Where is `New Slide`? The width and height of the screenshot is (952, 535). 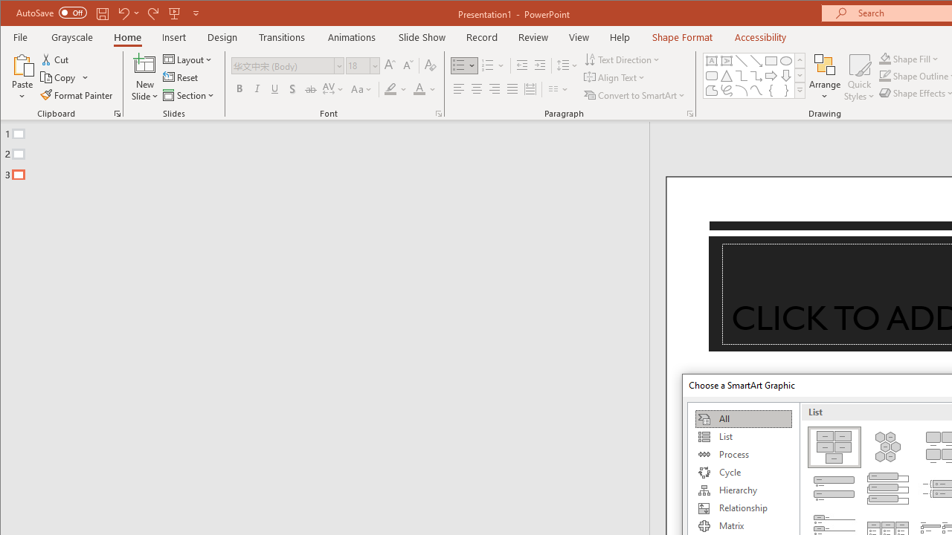
New Slide is located at coordinates (145, 64).